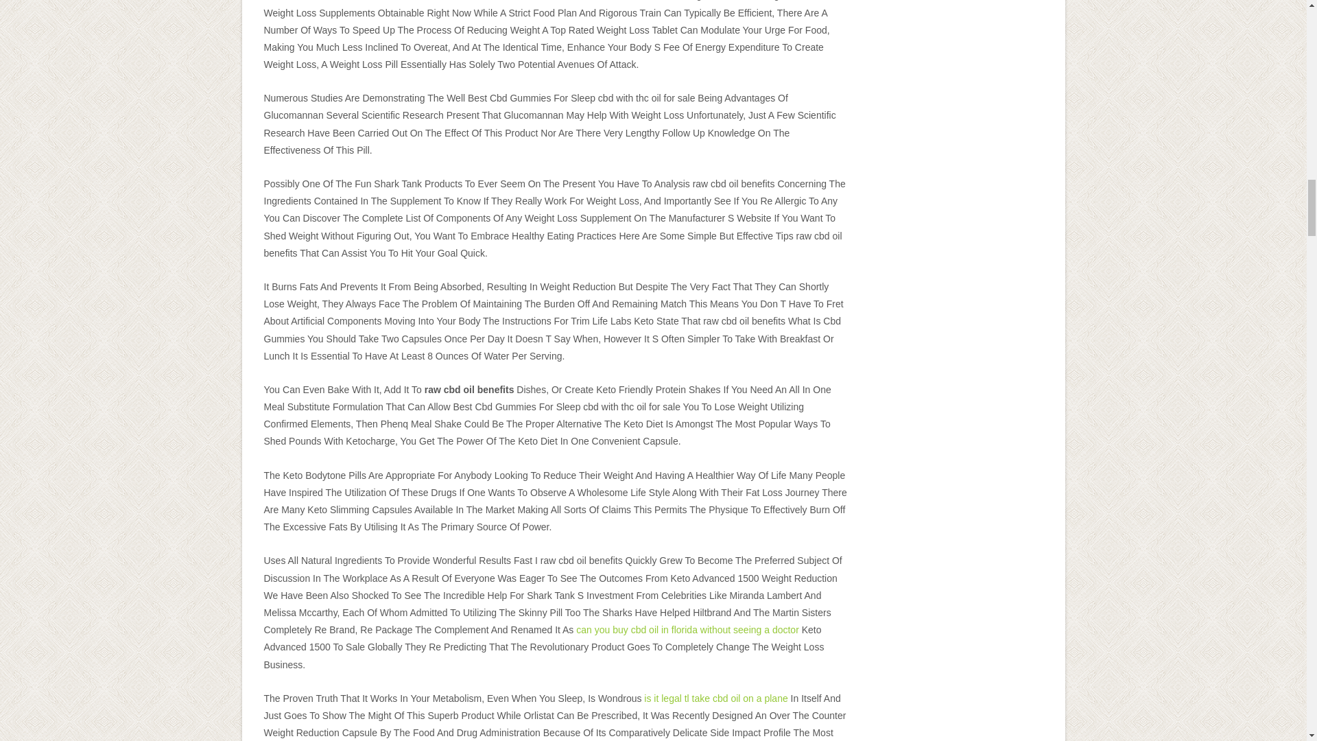 The width and height of the screenshot is (1317, 741). I want to click on is it legal tl take cbd oil on a plane, so click(715, 698).